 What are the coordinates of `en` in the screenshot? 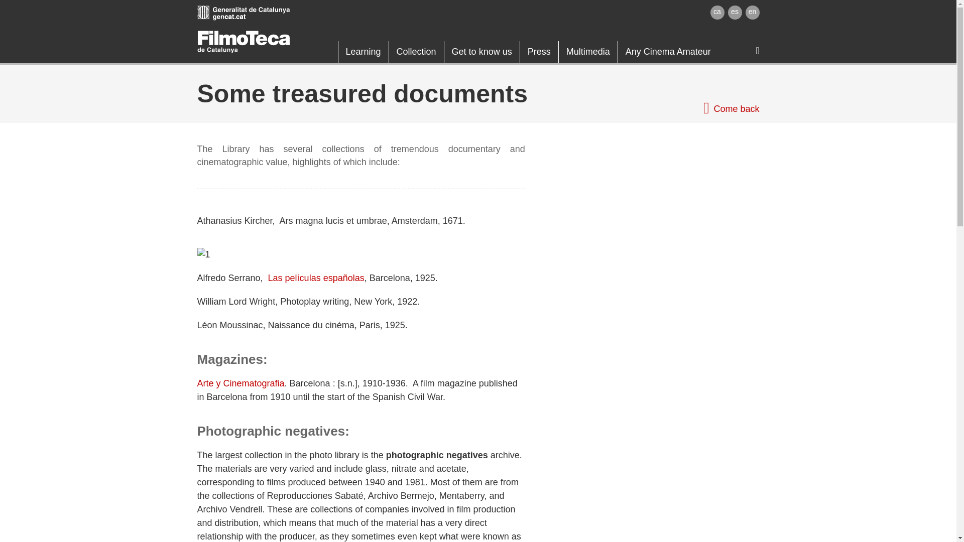 It's located at (752, 12).